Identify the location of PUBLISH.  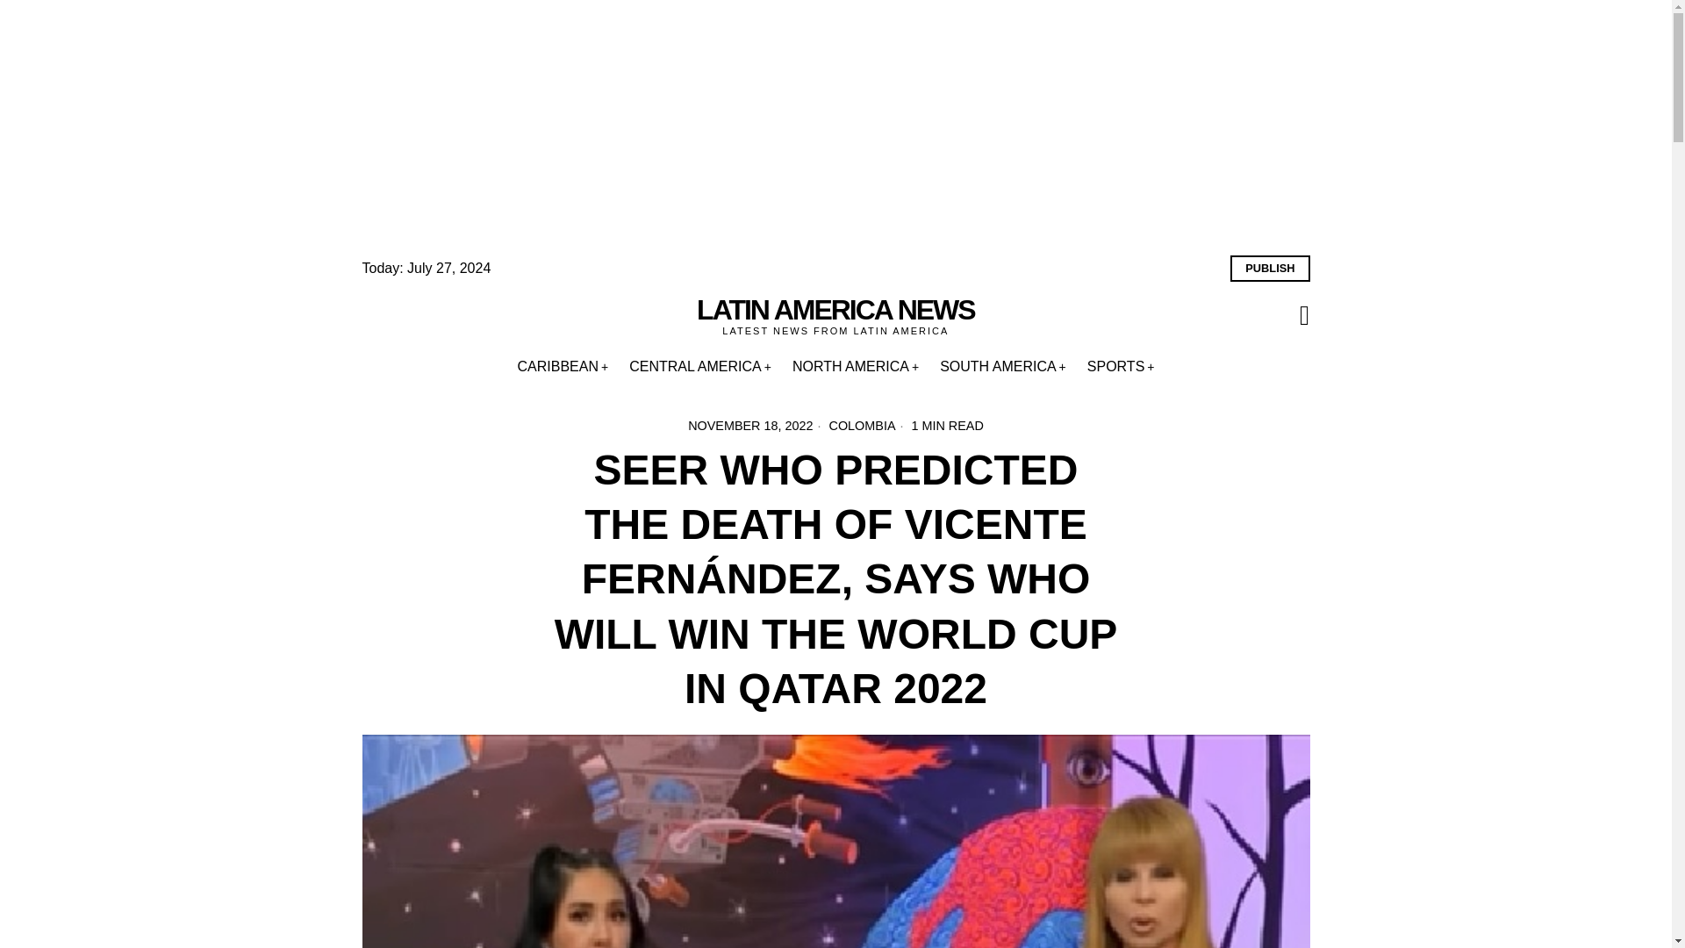
(1269, 268).